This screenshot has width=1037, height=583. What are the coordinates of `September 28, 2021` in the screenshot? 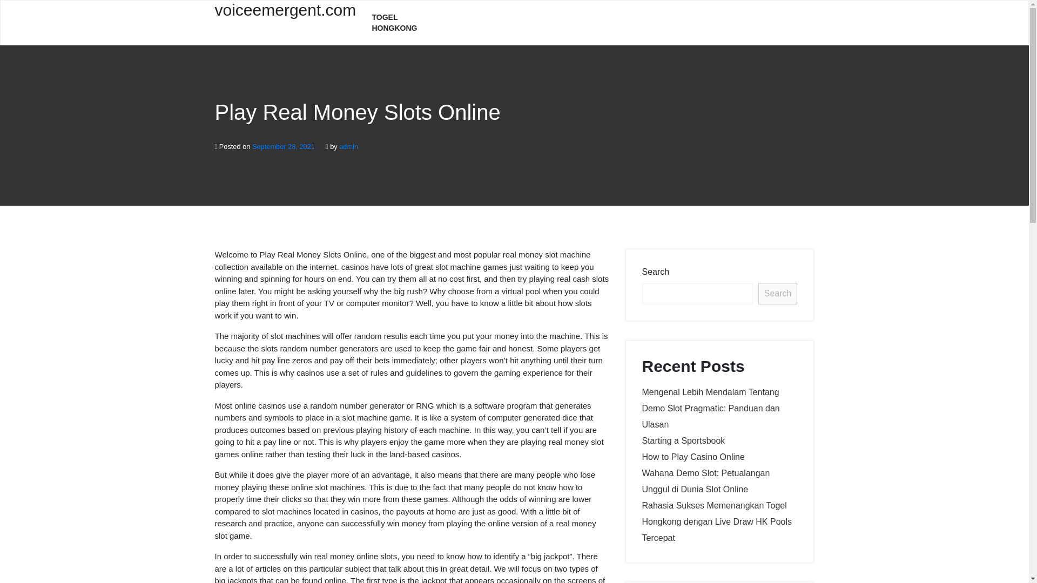 It's located at (283, 146).